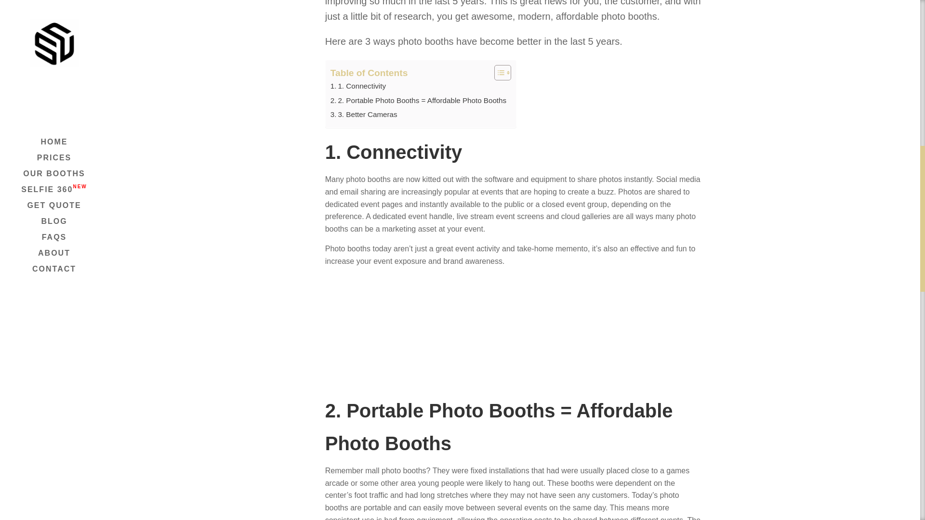 The width and height of the screenshot is (925, 520). What do you see at coordinates (514, 330) in the screenshot?
I see `sharing affordable photo booths` at bounding box center [514, 330].